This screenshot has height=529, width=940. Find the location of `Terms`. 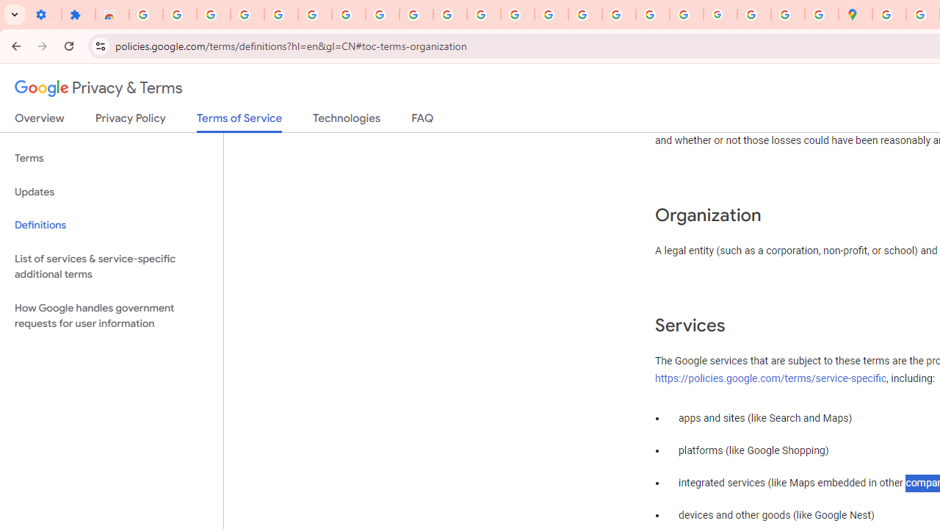

Terms is located at coordinates (112, 159).